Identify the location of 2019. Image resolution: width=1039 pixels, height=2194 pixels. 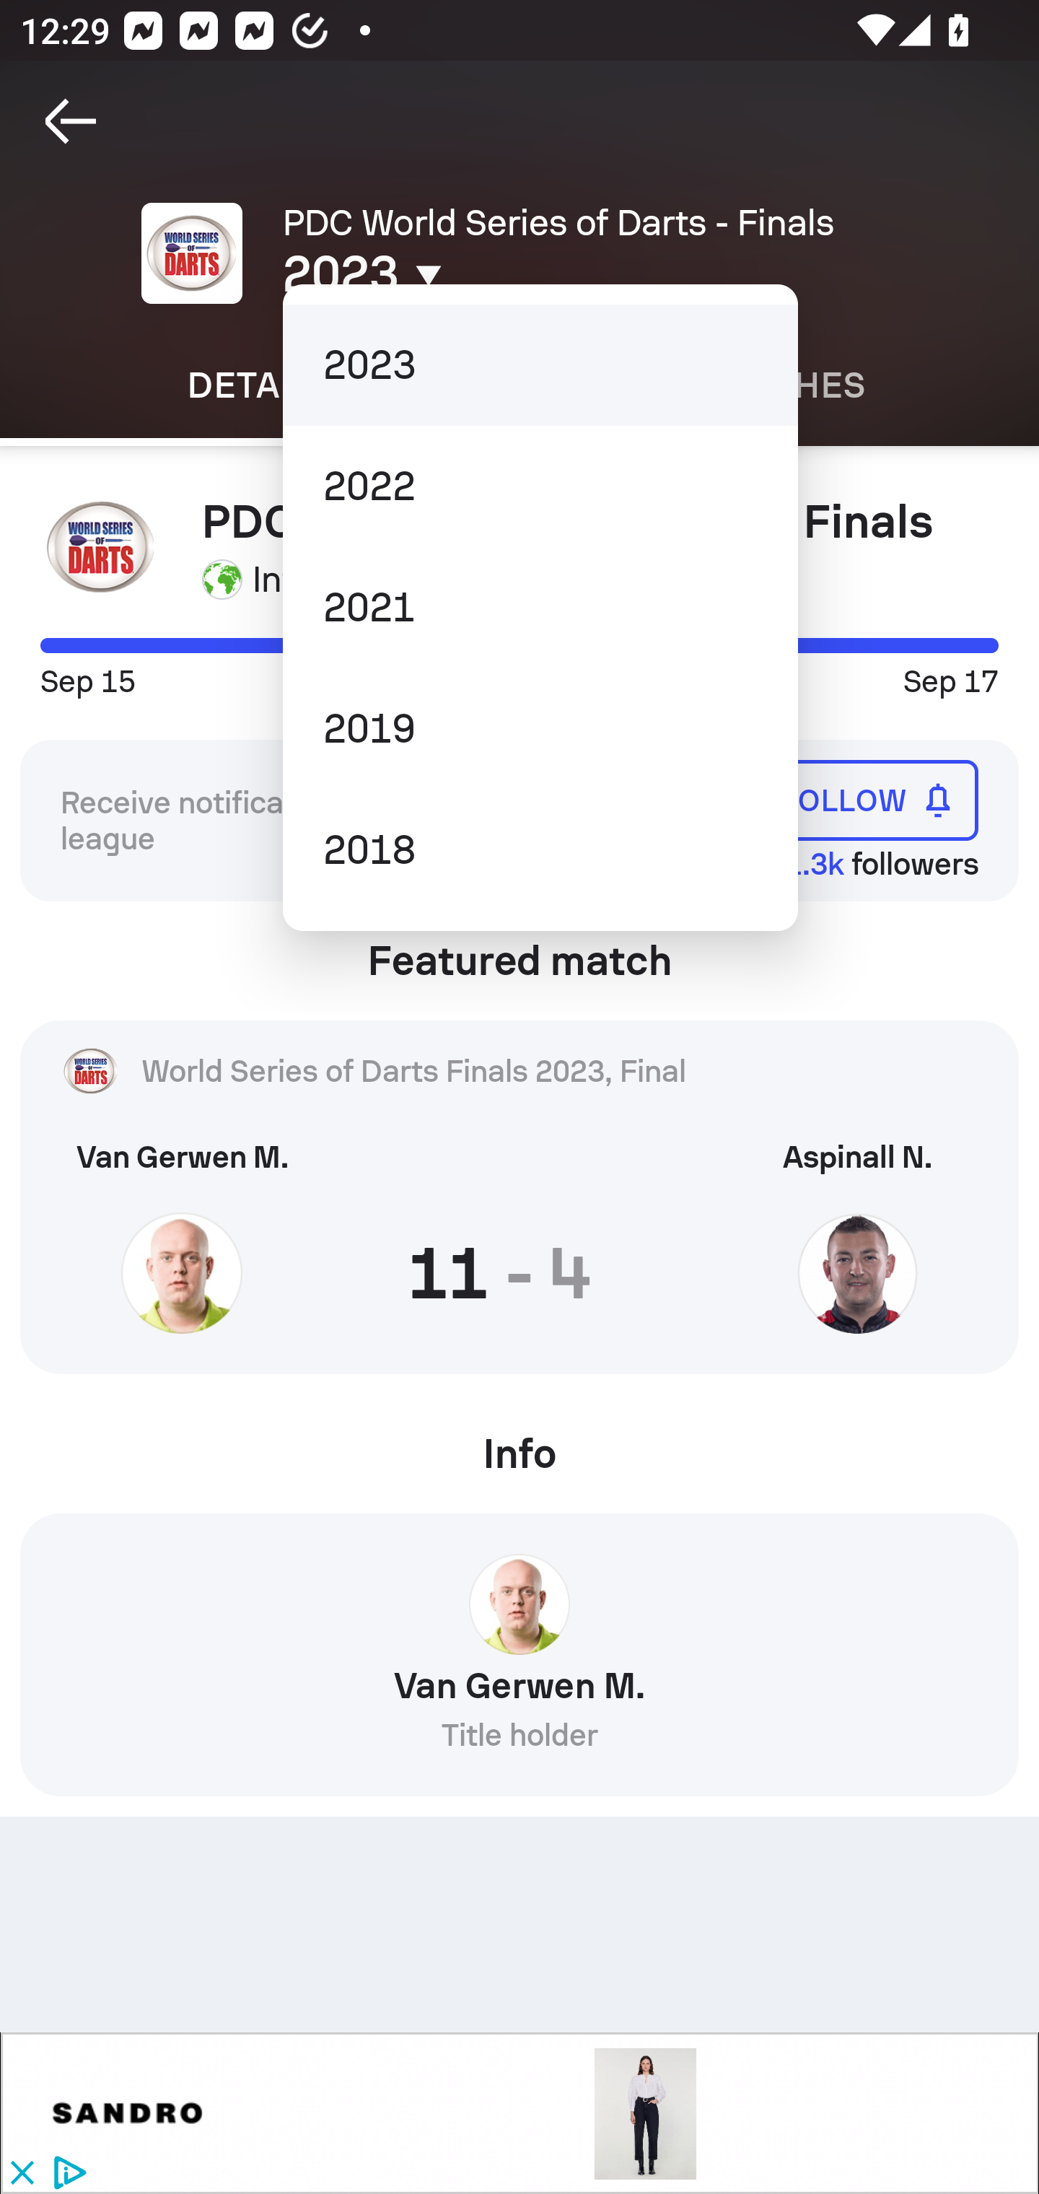
(540, 729).